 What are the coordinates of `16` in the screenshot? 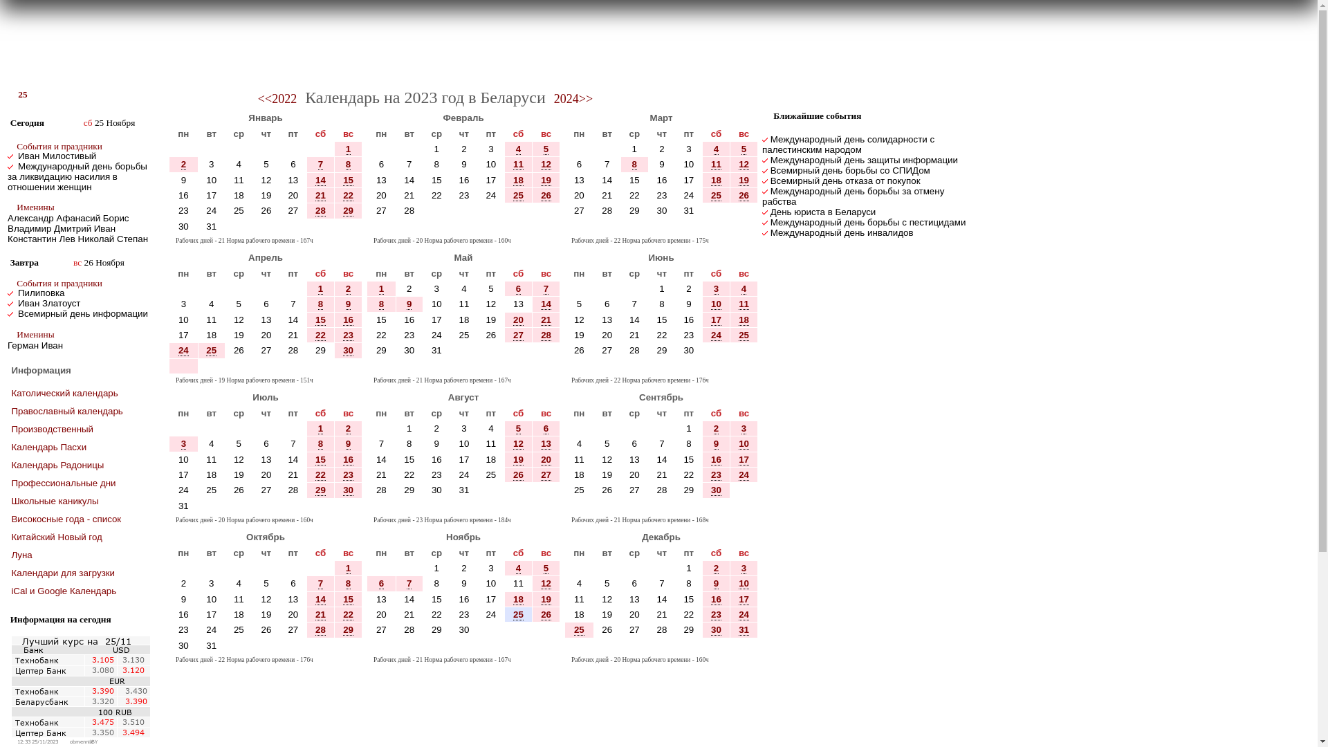 It's located at (717, 600).